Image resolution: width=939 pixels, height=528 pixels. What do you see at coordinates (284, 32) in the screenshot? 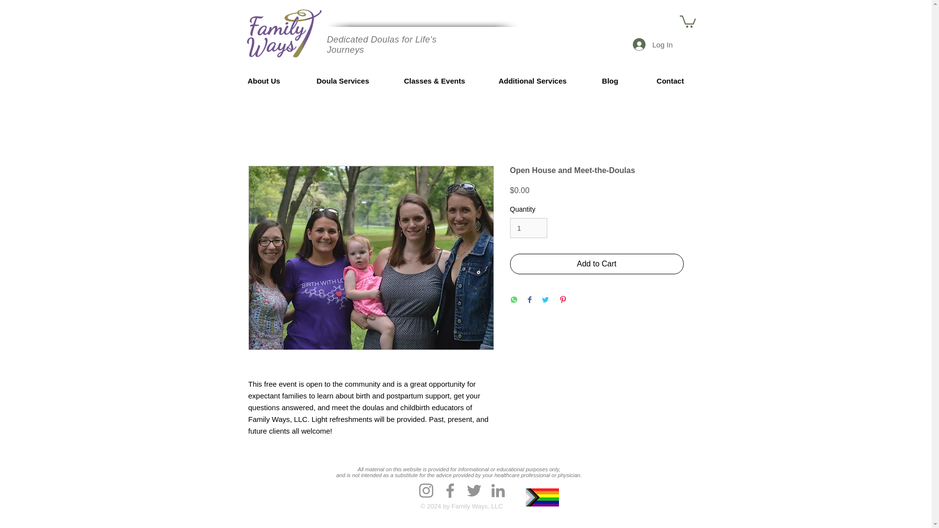
I see `2016-03-21 New Logo.png` at bounding box center [284, 32].